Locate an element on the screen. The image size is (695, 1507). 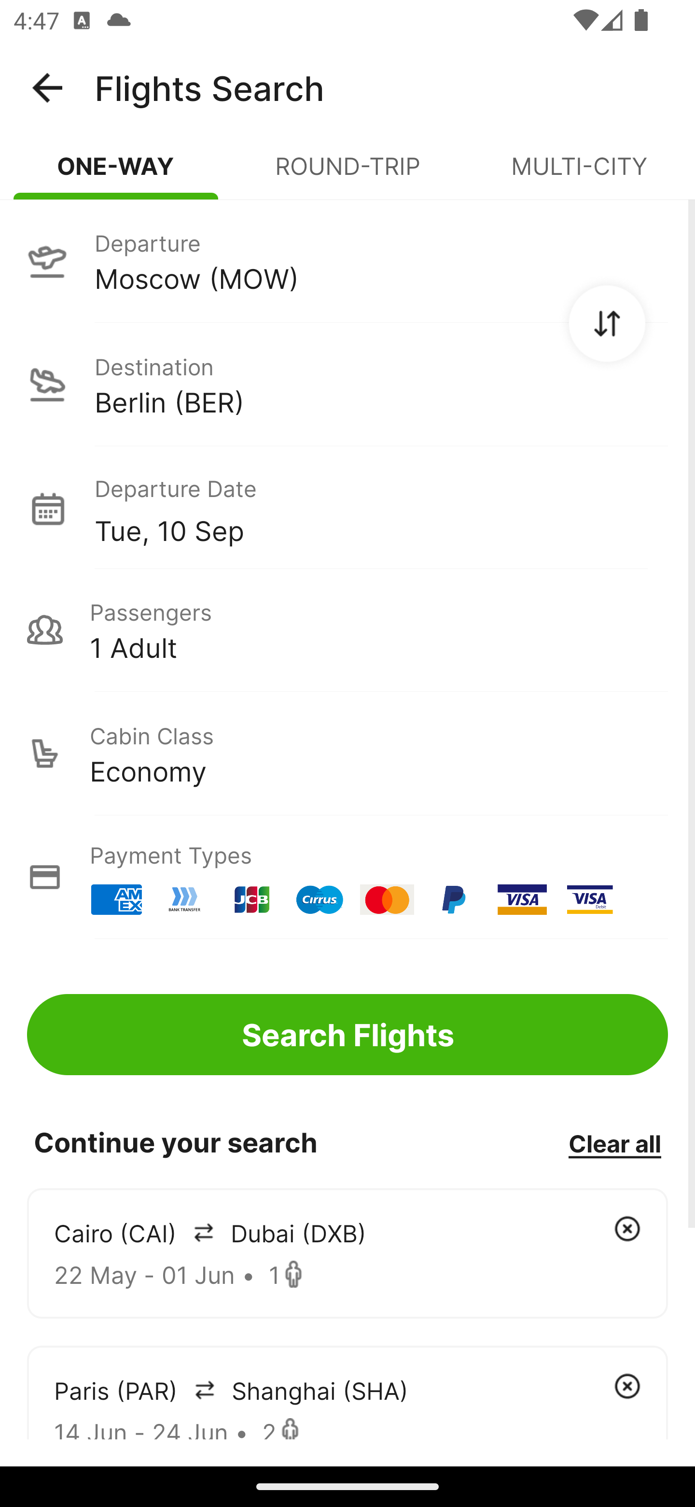
ROUND-TRIP is located at coordinates (347, 174).